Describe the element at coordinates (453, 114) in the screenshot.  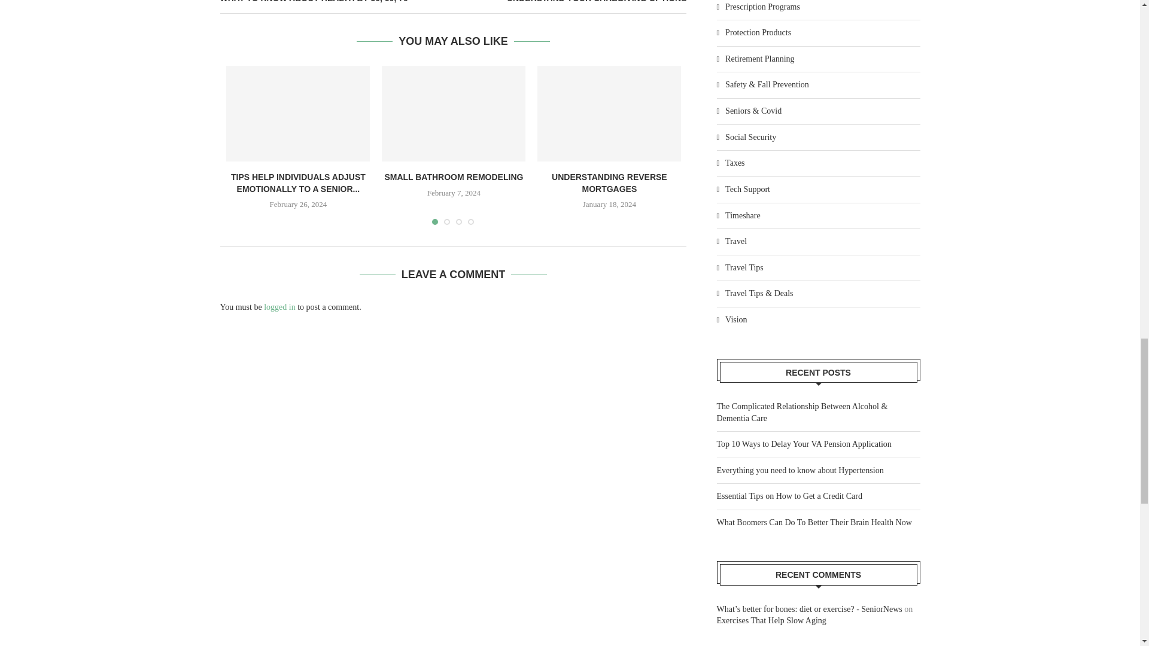
I see `Small Bathroom Remodeling` at that location.